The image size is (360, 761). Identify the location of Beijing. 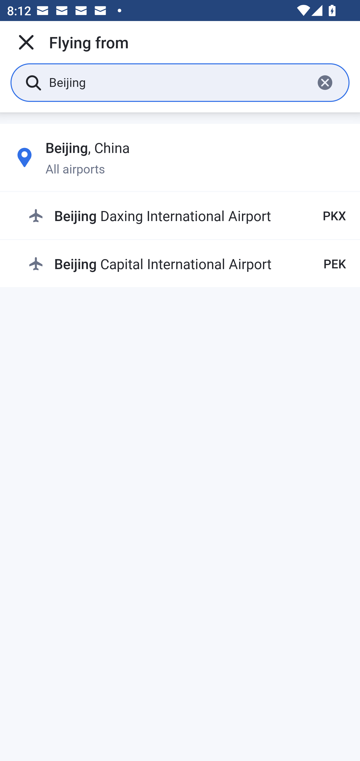
(178, 82).